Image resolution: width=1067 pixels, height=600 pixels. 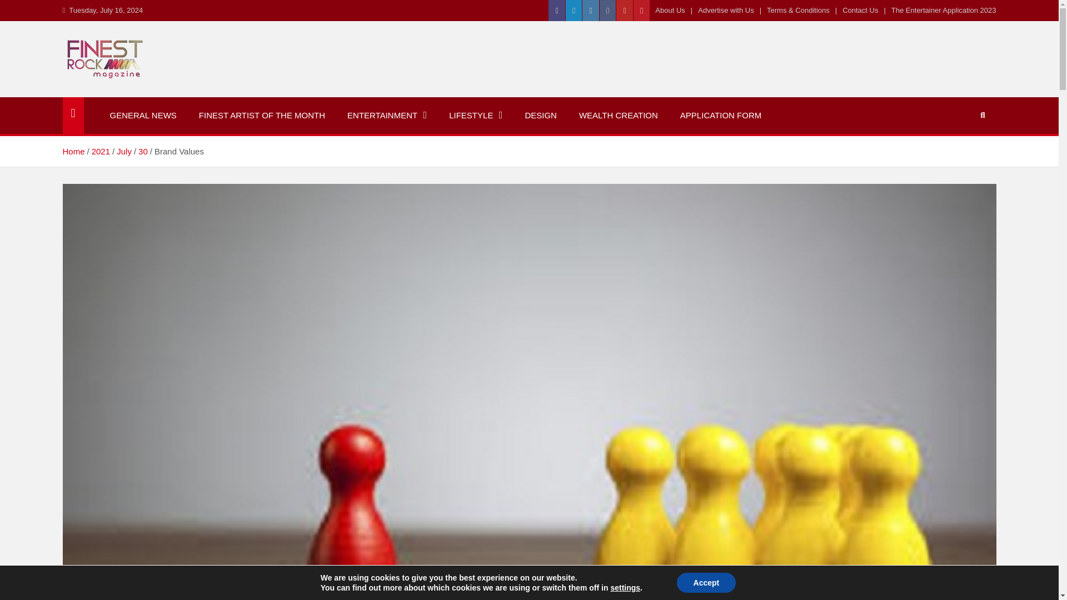 I want to click on APPLICATION FORM, so click(x=720, y=115).